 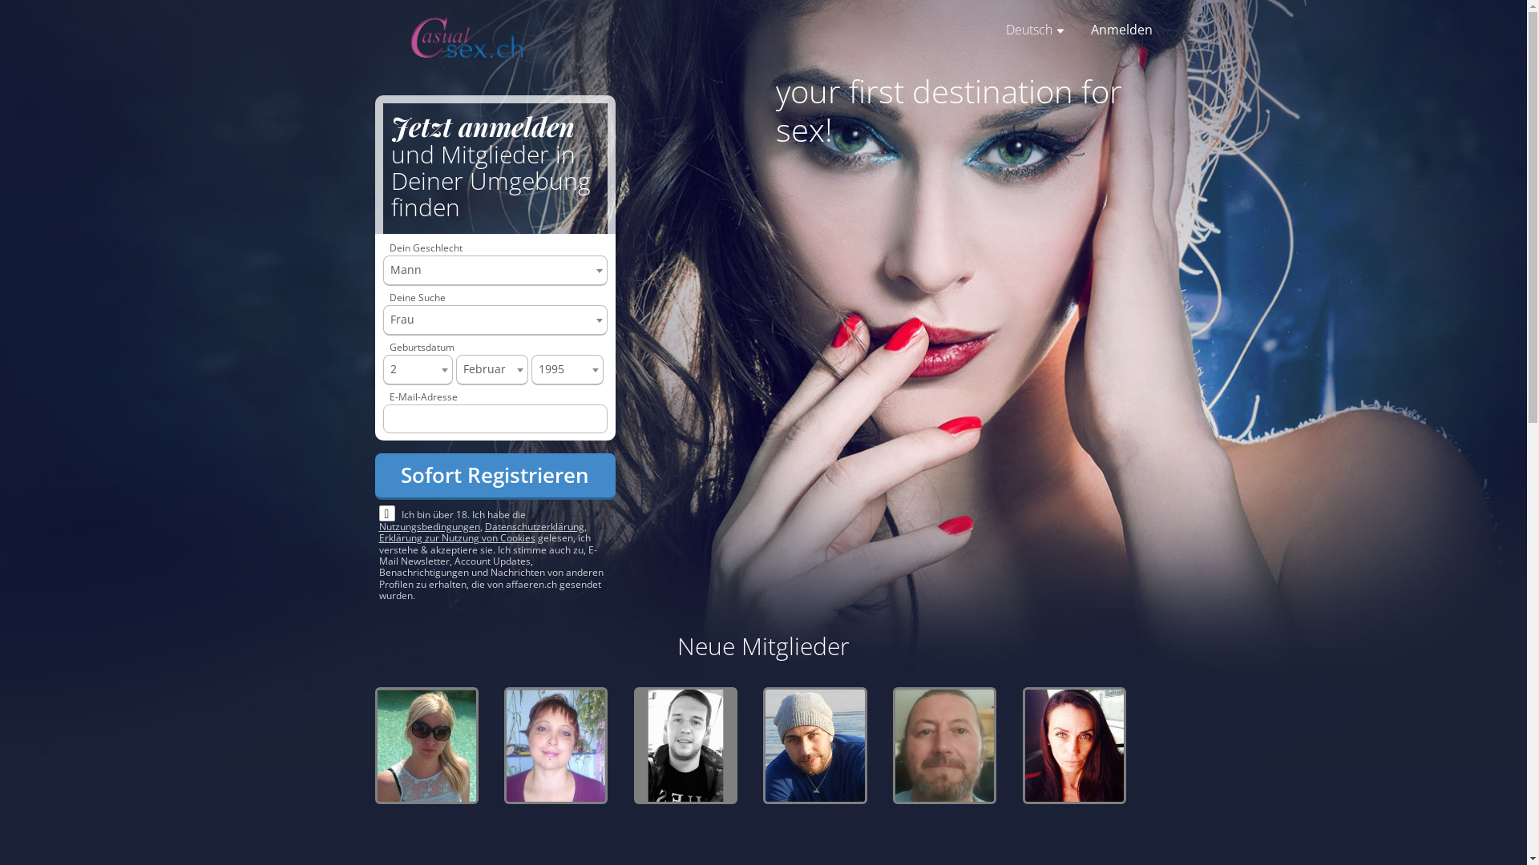 I want to click on Deutsch , so click(x=1035, y=30).